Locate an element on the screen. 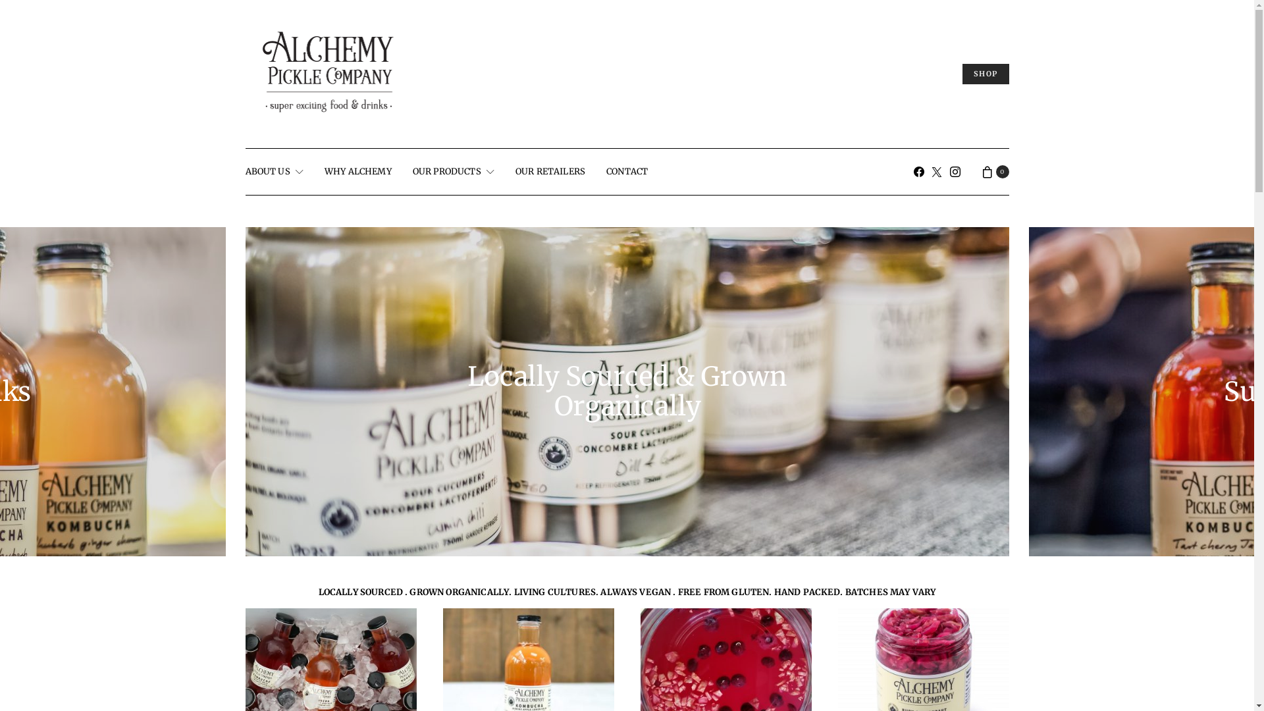 The width and height of the screenshot is (1264, 711). OUR PRODUCTS is located at coordinates (454, 172).